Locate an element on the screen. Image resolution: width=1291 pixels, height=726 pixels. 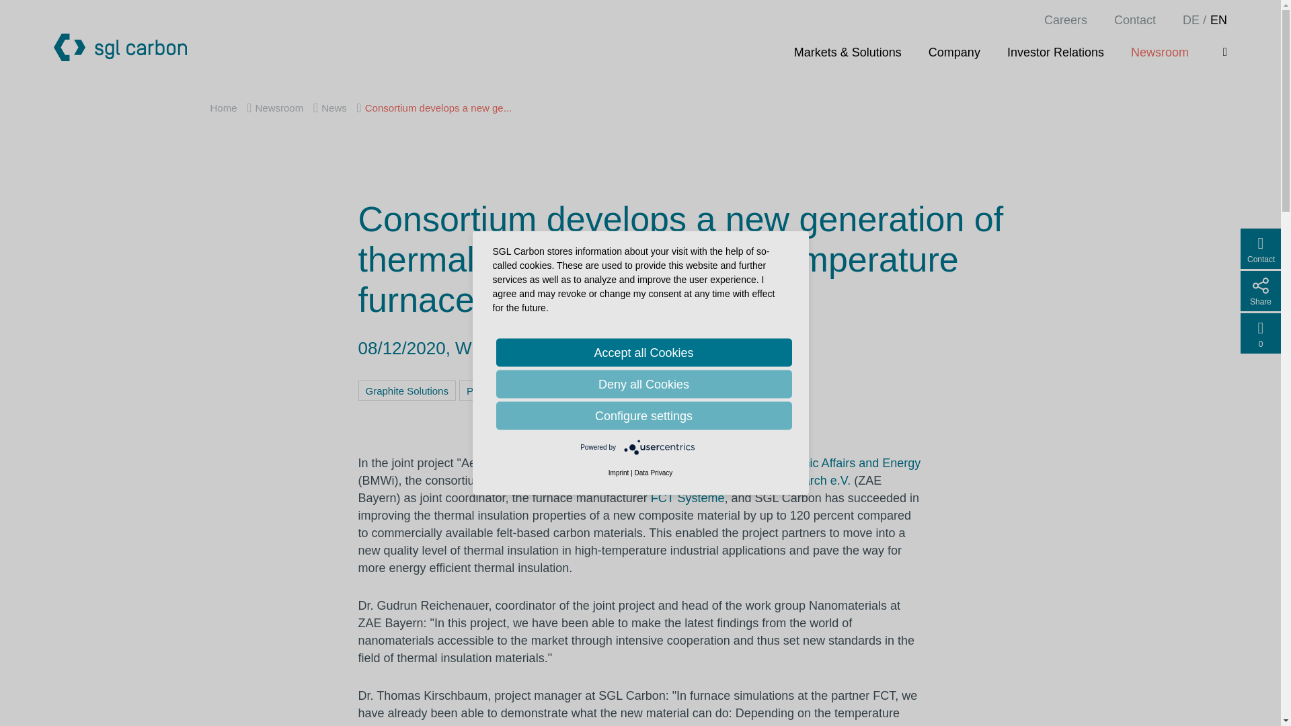
DE is located at coordinates (1190, 20).